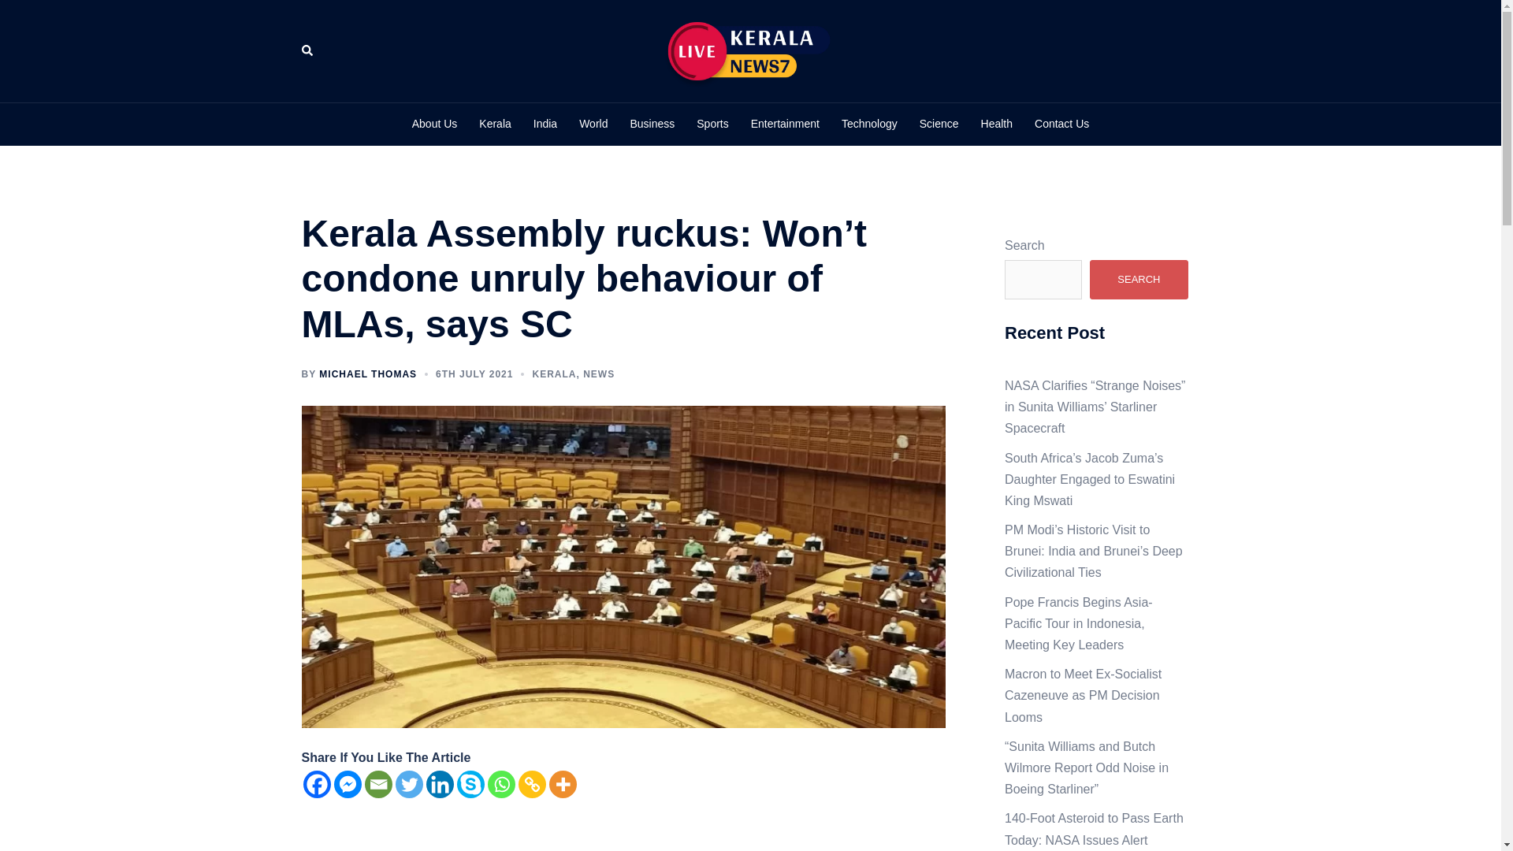 This screenshot has width=1513, height=851. What do you see at coordinates (409, 785) in the screenshot?
I see `Twitter` at bounding box center [409, 785].